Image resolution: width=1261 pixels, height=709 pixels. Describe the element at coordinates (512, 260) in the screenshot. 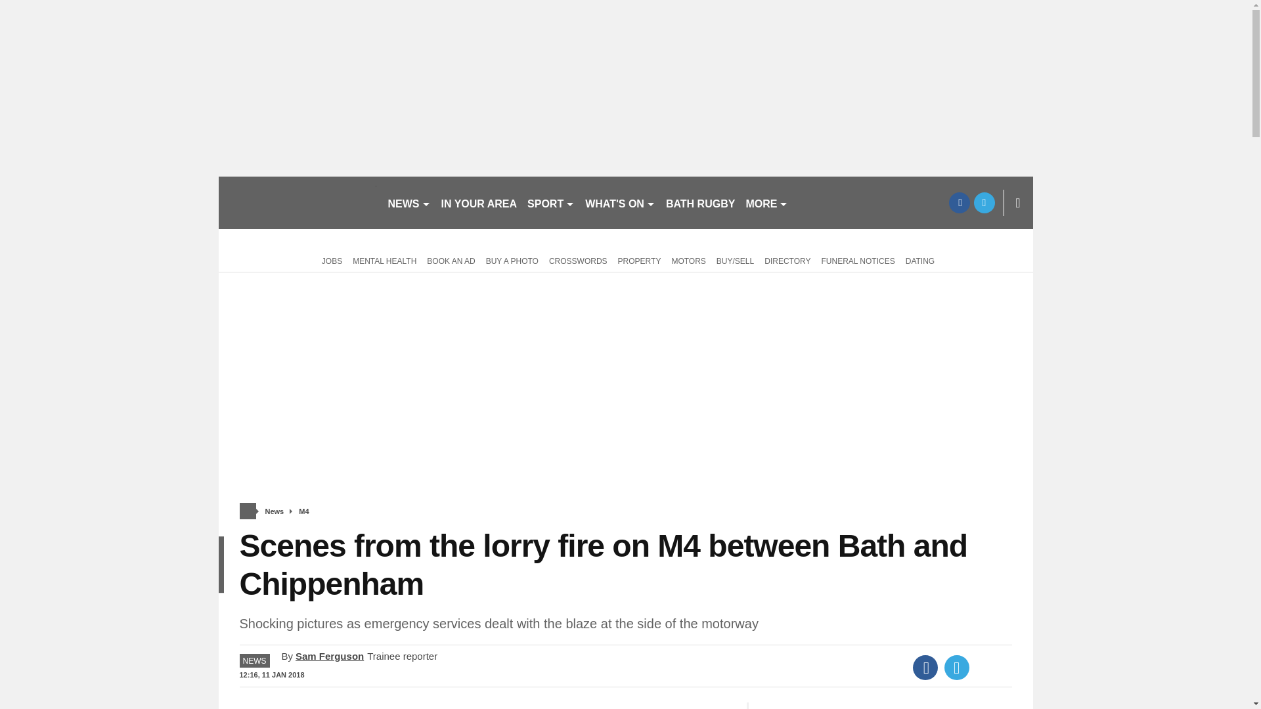

I see `BUY A PHOTO` at that location.